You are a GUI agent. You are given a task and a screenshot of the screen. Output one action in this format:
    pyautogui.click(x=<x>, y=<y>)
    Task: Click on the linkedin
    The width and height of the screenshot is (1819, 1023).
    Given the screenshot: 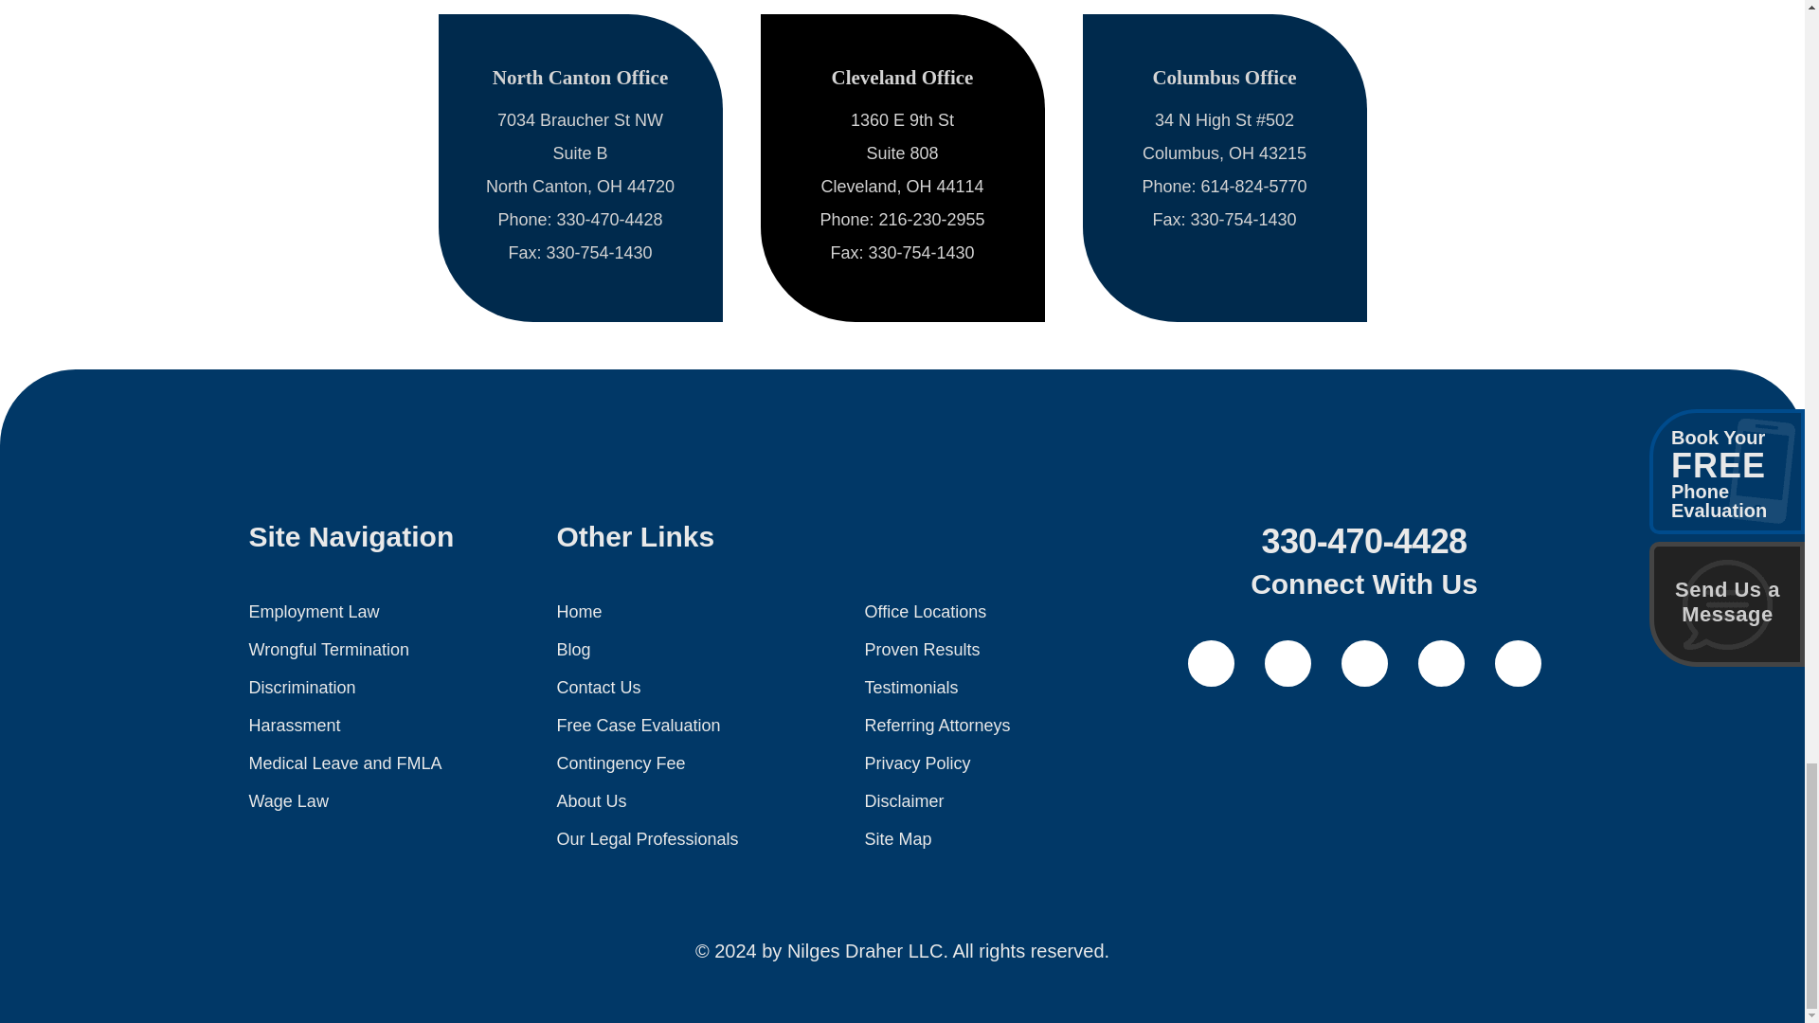 What is the action you would take?
    pyautogui.click(x=1440, y=663)
    